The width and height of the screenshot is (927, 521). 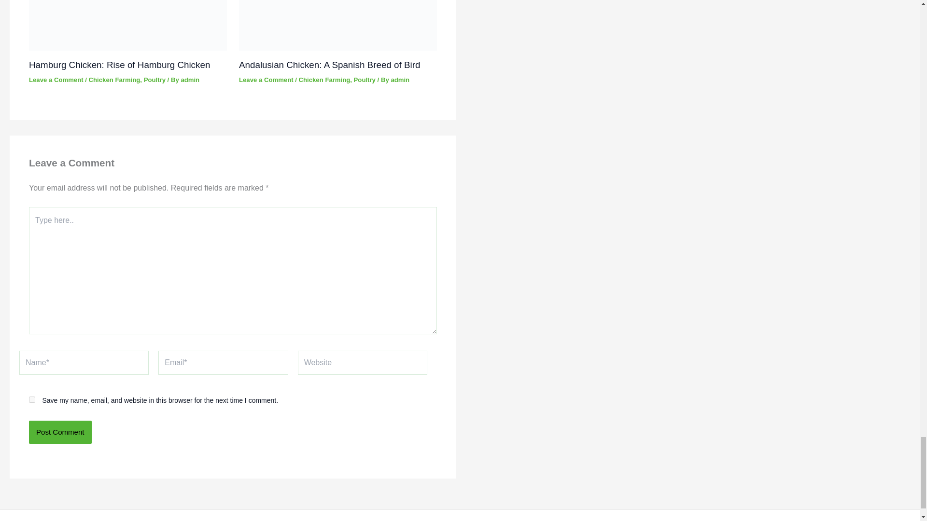 What do you see at coordinates (400, 79) in the screenshot?
I see `View all posts by admin` at bounding box center [400, 79].